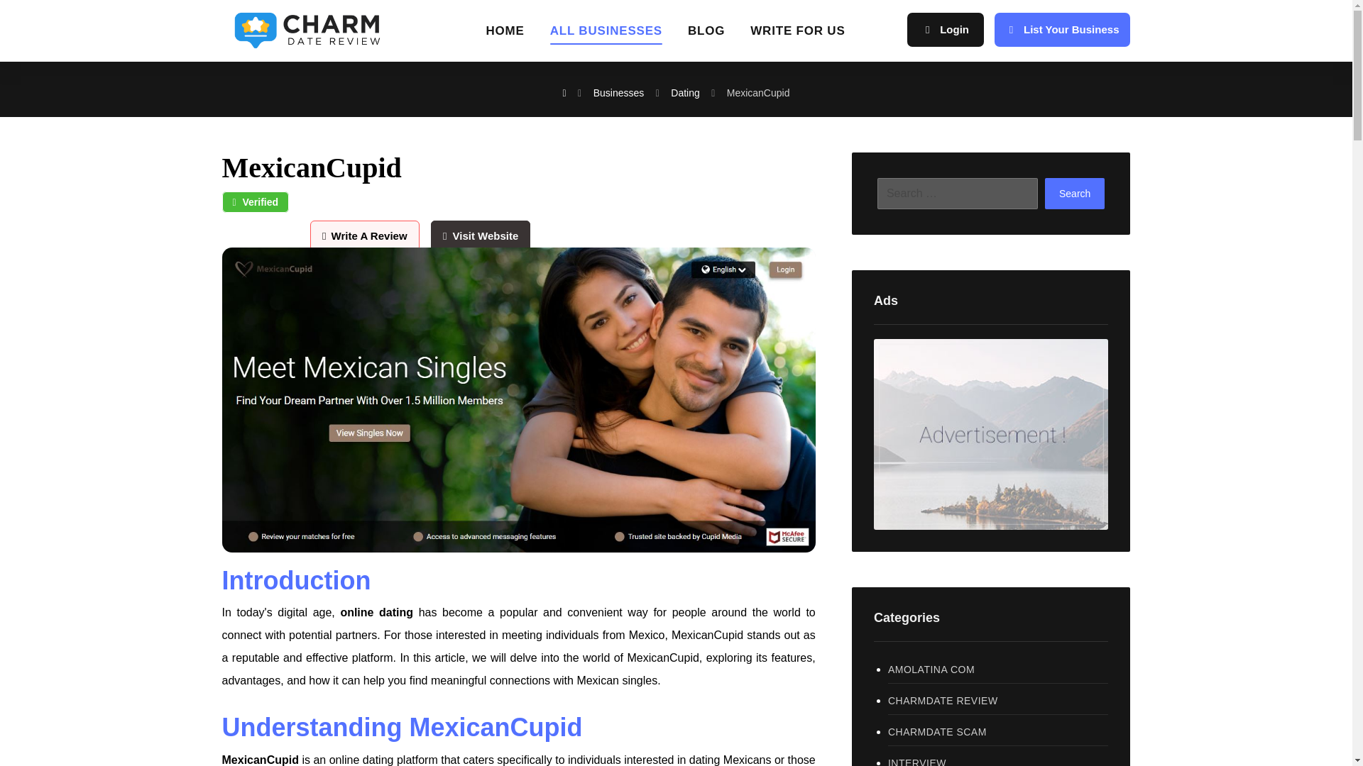 The height and width of the screenshot is (766, 1363). I want to click on CHARMDATE SCAM, so click(998, 732).